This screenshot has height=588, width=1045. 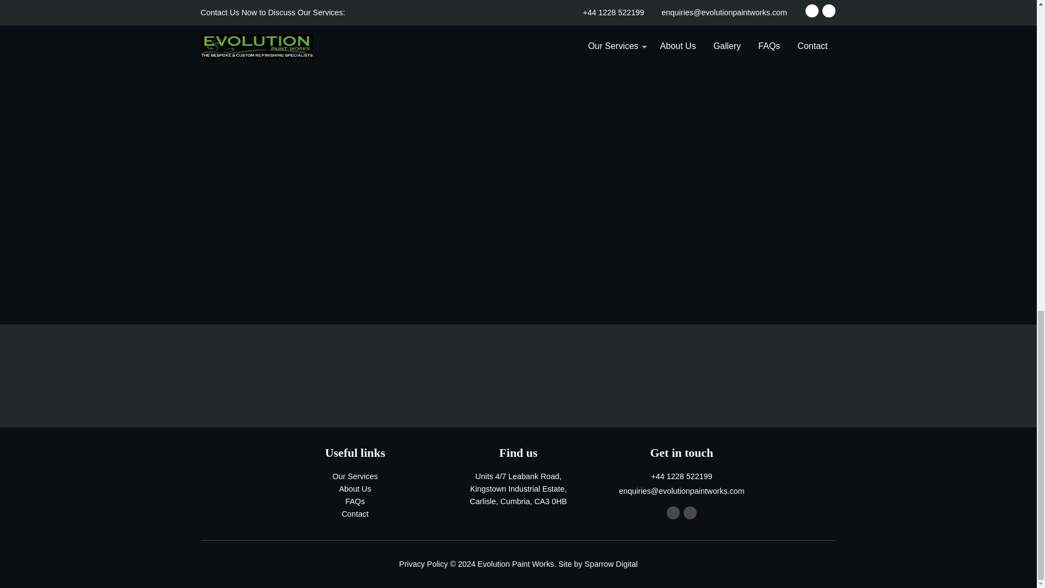 I want to click on Contact, so click(x=355, y=514).